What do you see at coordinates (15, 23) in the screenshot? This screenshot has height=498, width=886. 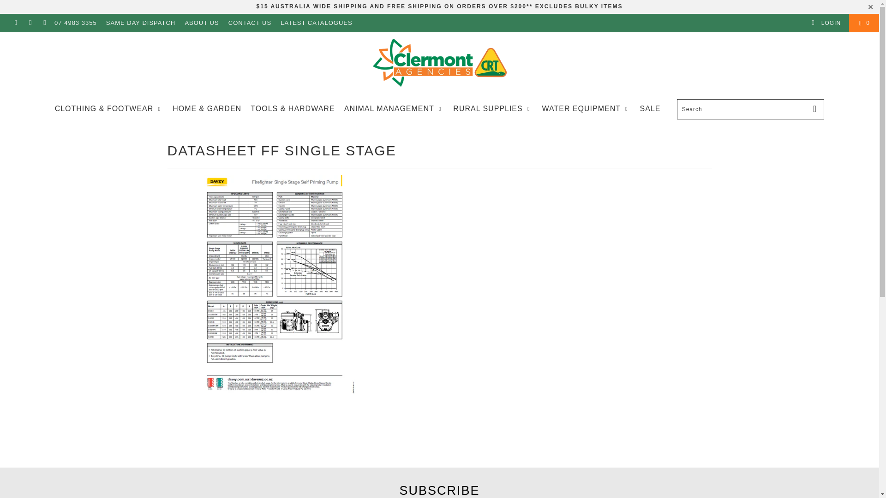 I see `Clermont Agencies on Facebook` at bounding box center [15, 23].